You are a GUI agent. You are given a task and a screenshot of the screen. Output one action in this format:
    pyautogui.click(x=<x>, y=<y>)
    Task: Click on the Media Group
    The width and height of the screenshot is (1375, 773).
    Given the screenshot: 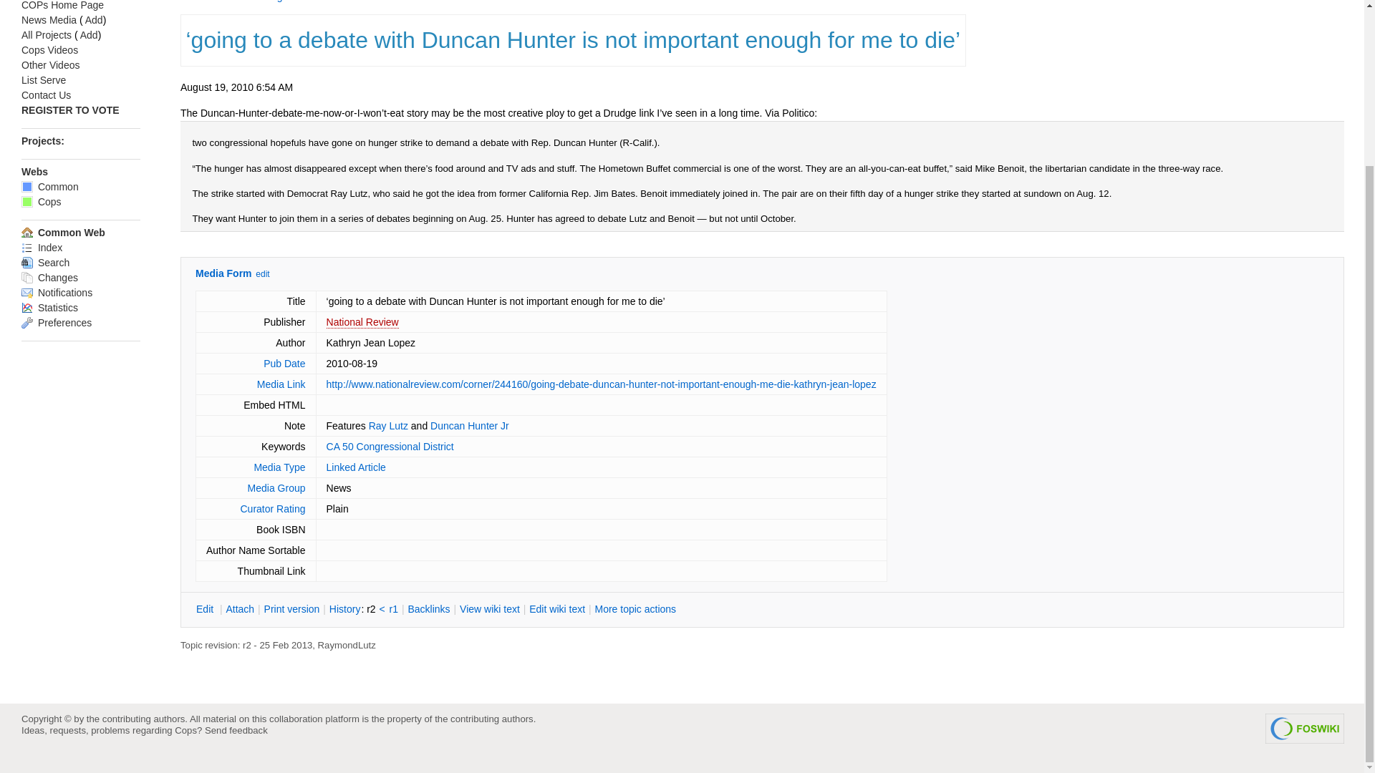 What is the action you would take?
    pyautogui.click(x=276, y=488)
    